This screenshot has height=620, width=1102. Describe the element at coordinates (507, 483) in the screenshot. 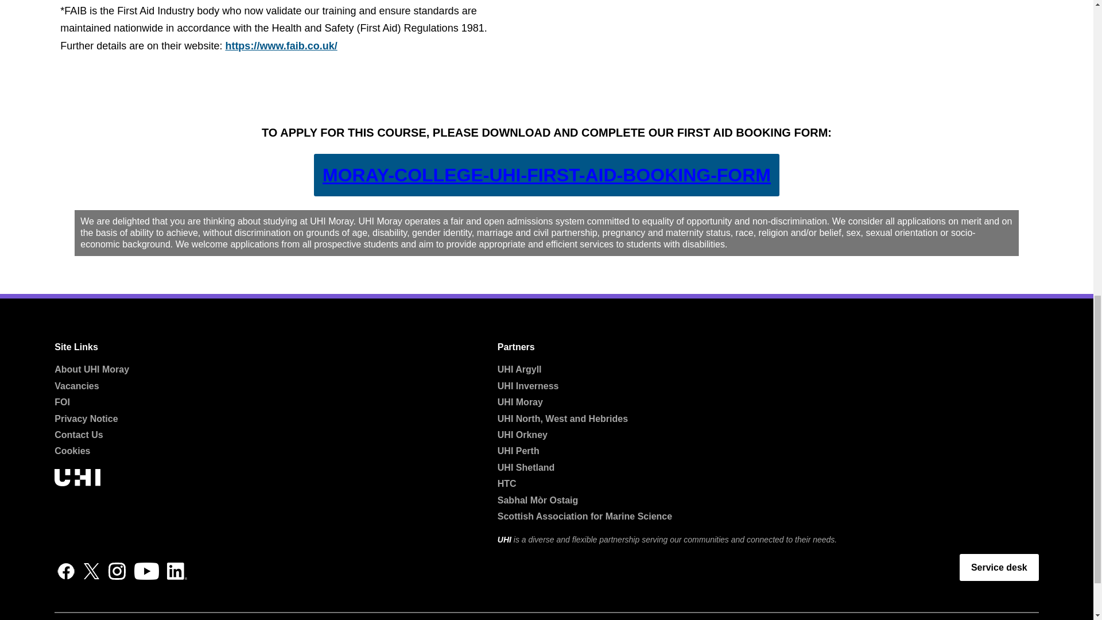

I see `HTC` at that location.